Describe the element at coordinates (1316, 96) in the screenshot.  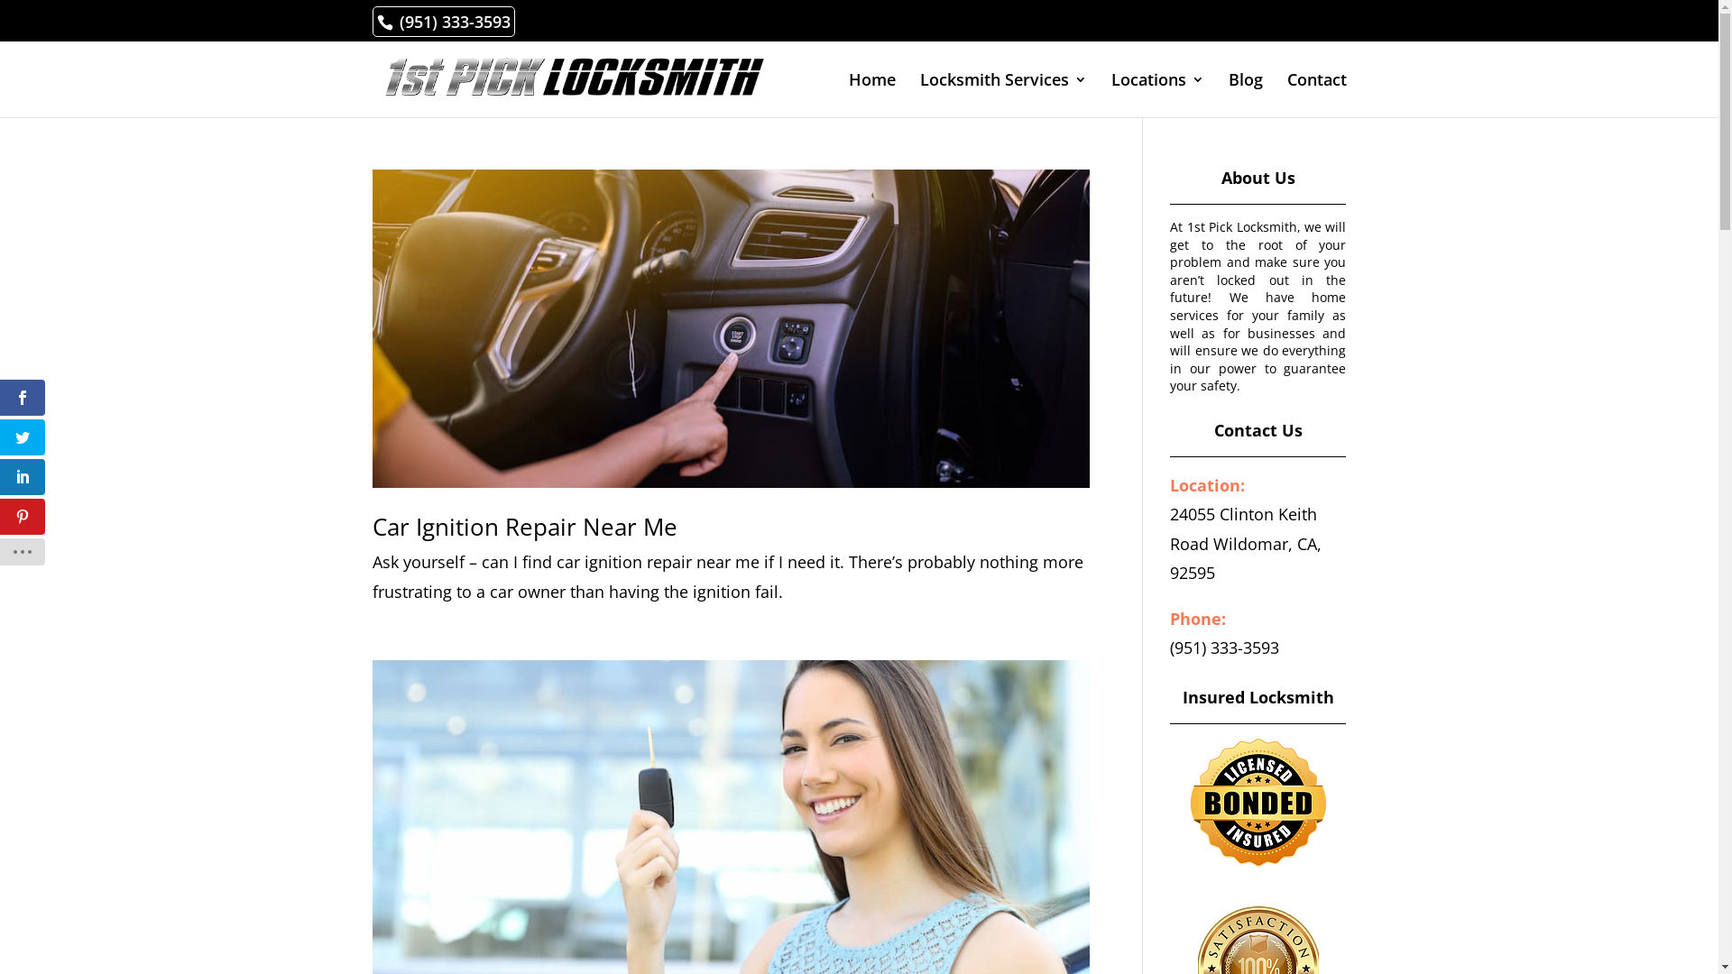
I see `Contact` at that location.